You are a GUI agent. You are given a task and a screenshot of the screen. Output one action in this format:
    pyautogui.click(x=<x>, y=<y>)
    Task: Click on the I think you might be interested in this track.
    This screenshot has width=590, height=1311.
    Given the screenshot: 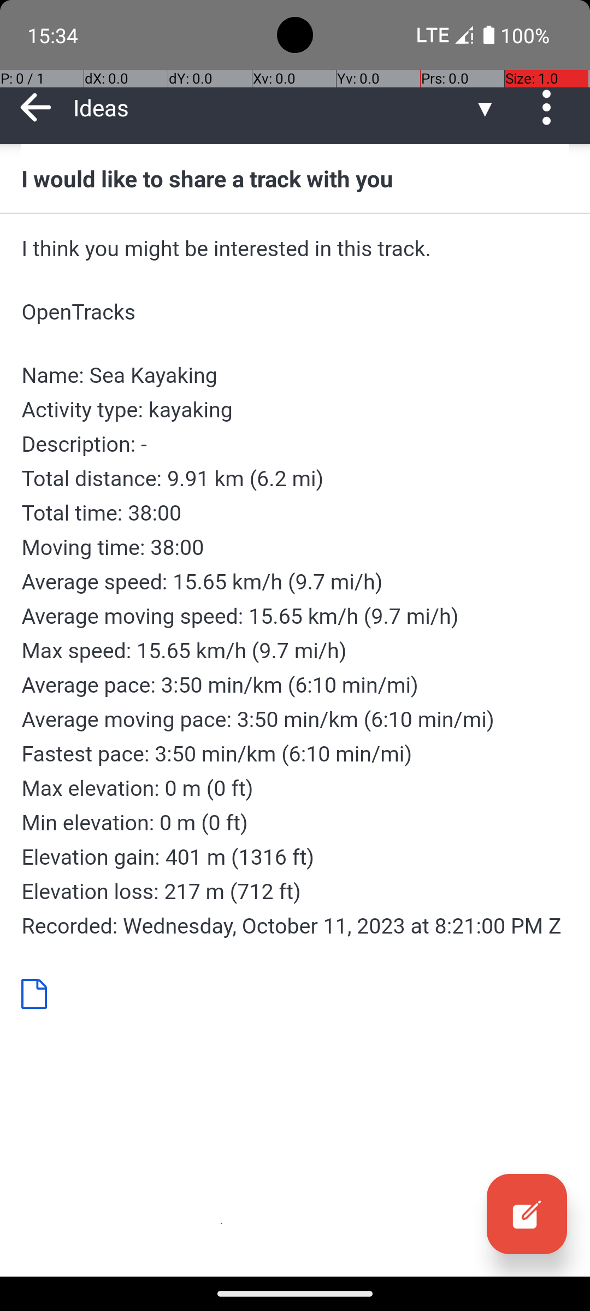 What is the action you would take?
    pyautogui.click(x=295, y=248)
    